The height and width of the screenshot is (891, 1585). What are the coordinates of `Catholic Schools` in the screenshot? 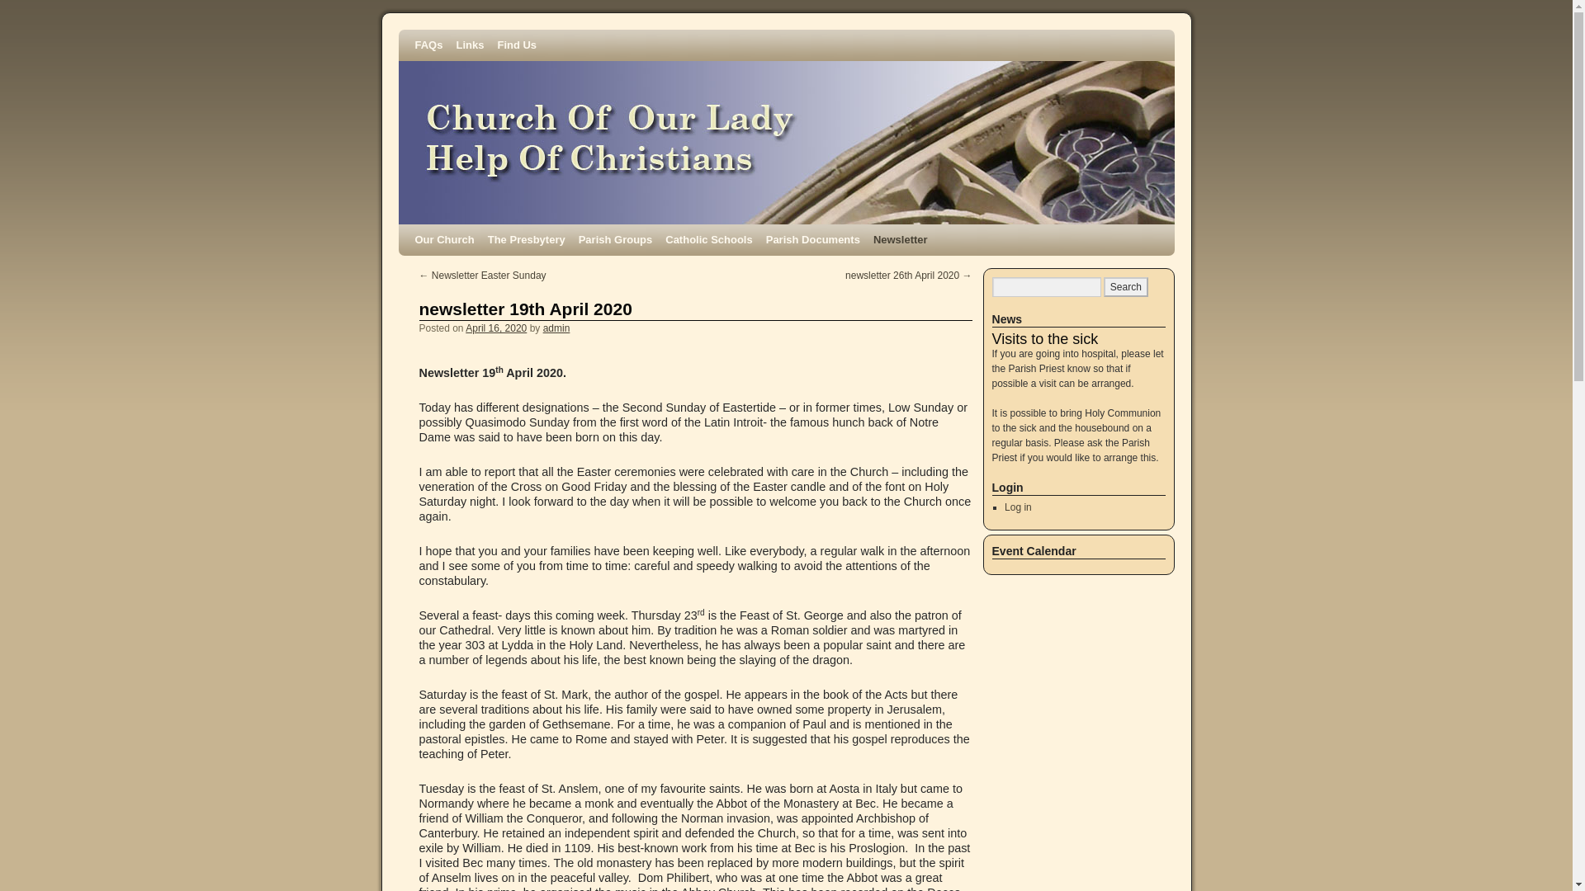 It's located at (708, 239).